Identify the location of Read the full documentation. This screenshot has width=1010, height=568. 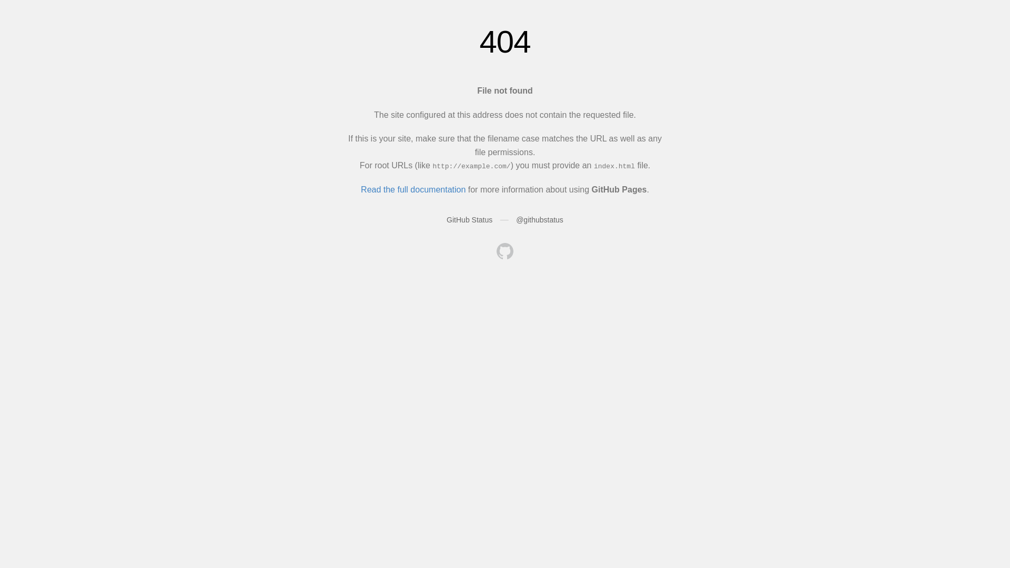
(413, 189).